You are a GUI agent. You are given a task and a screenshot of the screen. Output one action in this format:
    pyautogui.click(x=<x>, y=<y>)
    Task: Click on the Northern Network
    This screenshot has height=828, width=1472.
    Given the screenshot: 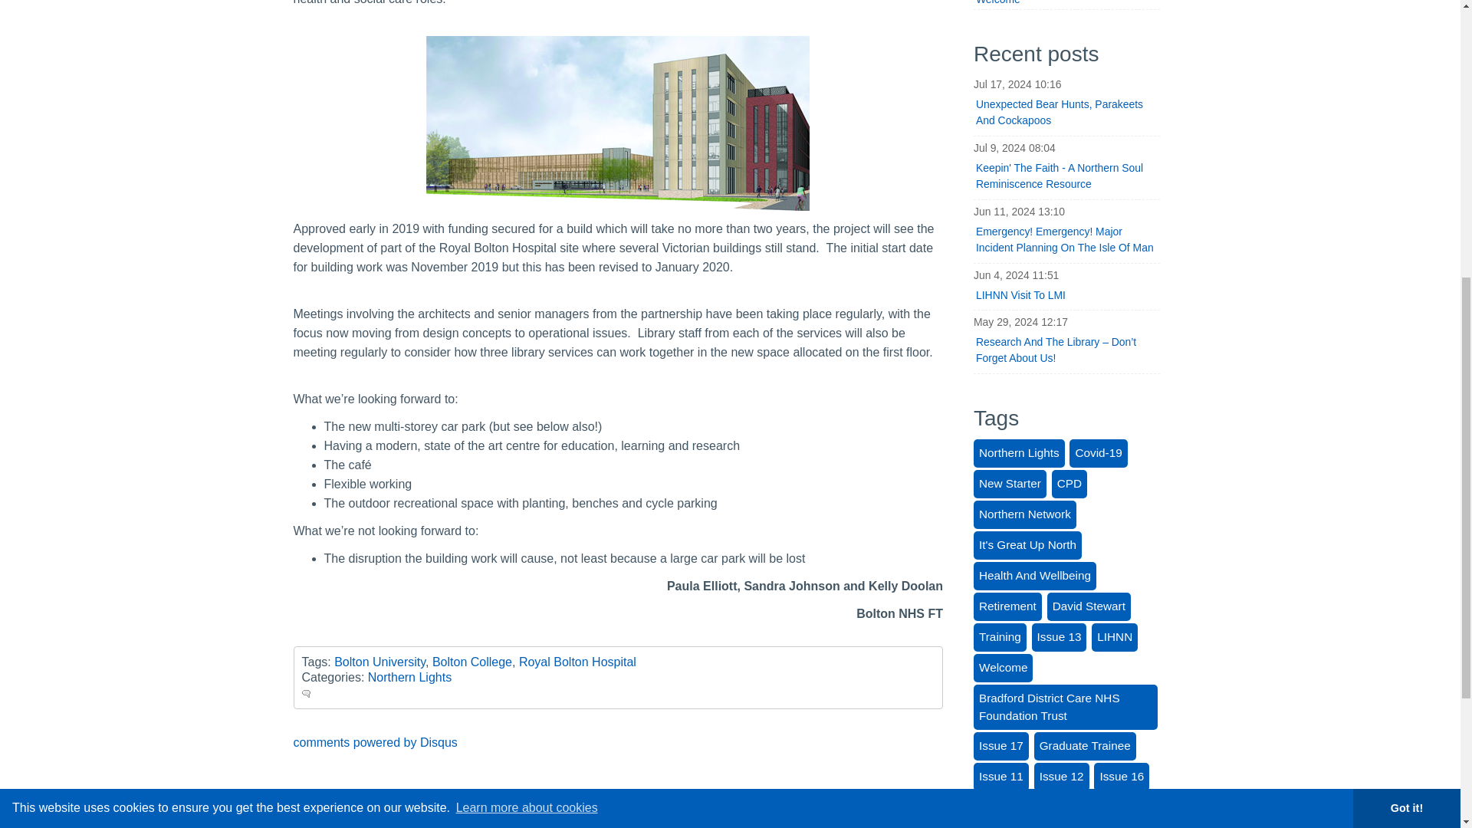 What is the action you would take?
    pyautogui.click(x=1024, y=515)
    